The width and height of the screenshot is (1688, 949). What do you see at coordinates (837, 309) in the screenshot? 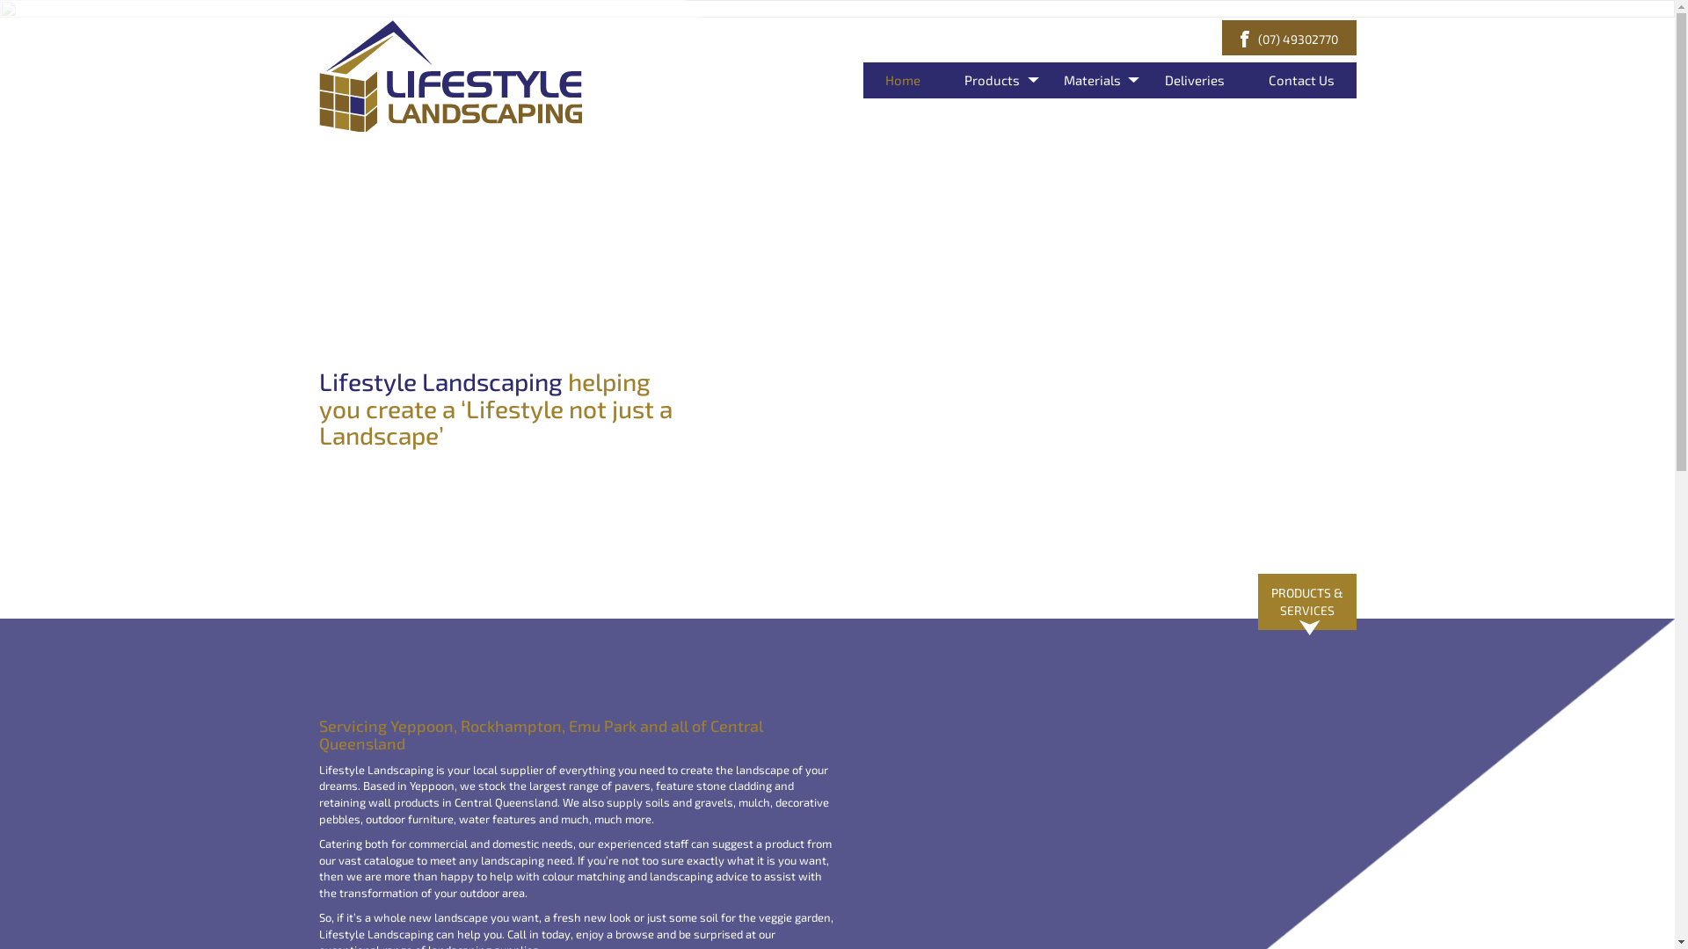
I see `home-banner2` at bounding box center [837, 309].